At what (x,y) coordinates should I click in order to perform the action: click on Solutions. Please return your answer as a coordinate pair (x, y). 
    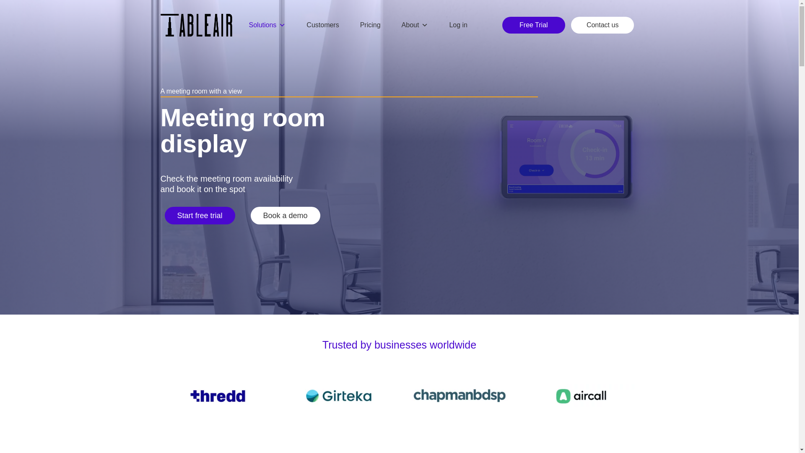
    Looking at the image, I should click on (267, 25).